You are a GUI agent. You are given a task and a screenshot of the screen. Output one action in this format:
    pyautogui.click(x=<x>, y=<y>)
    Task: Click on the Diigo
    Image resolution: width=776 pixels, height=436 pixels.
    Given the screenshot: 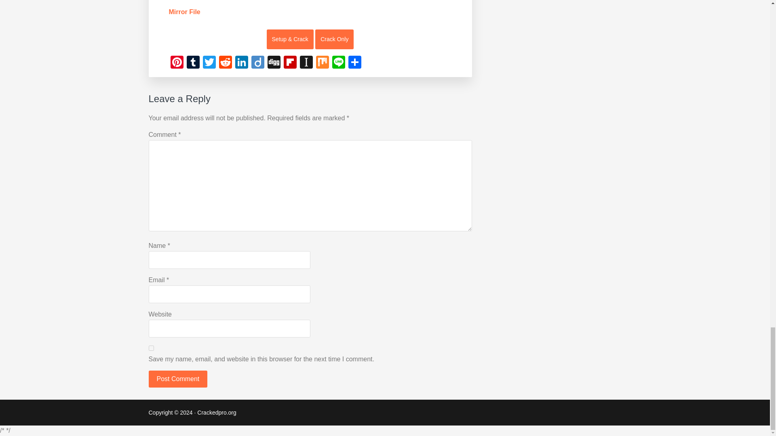 What is the action you would take?
    pyautogui.click(x=258, y=63)
    